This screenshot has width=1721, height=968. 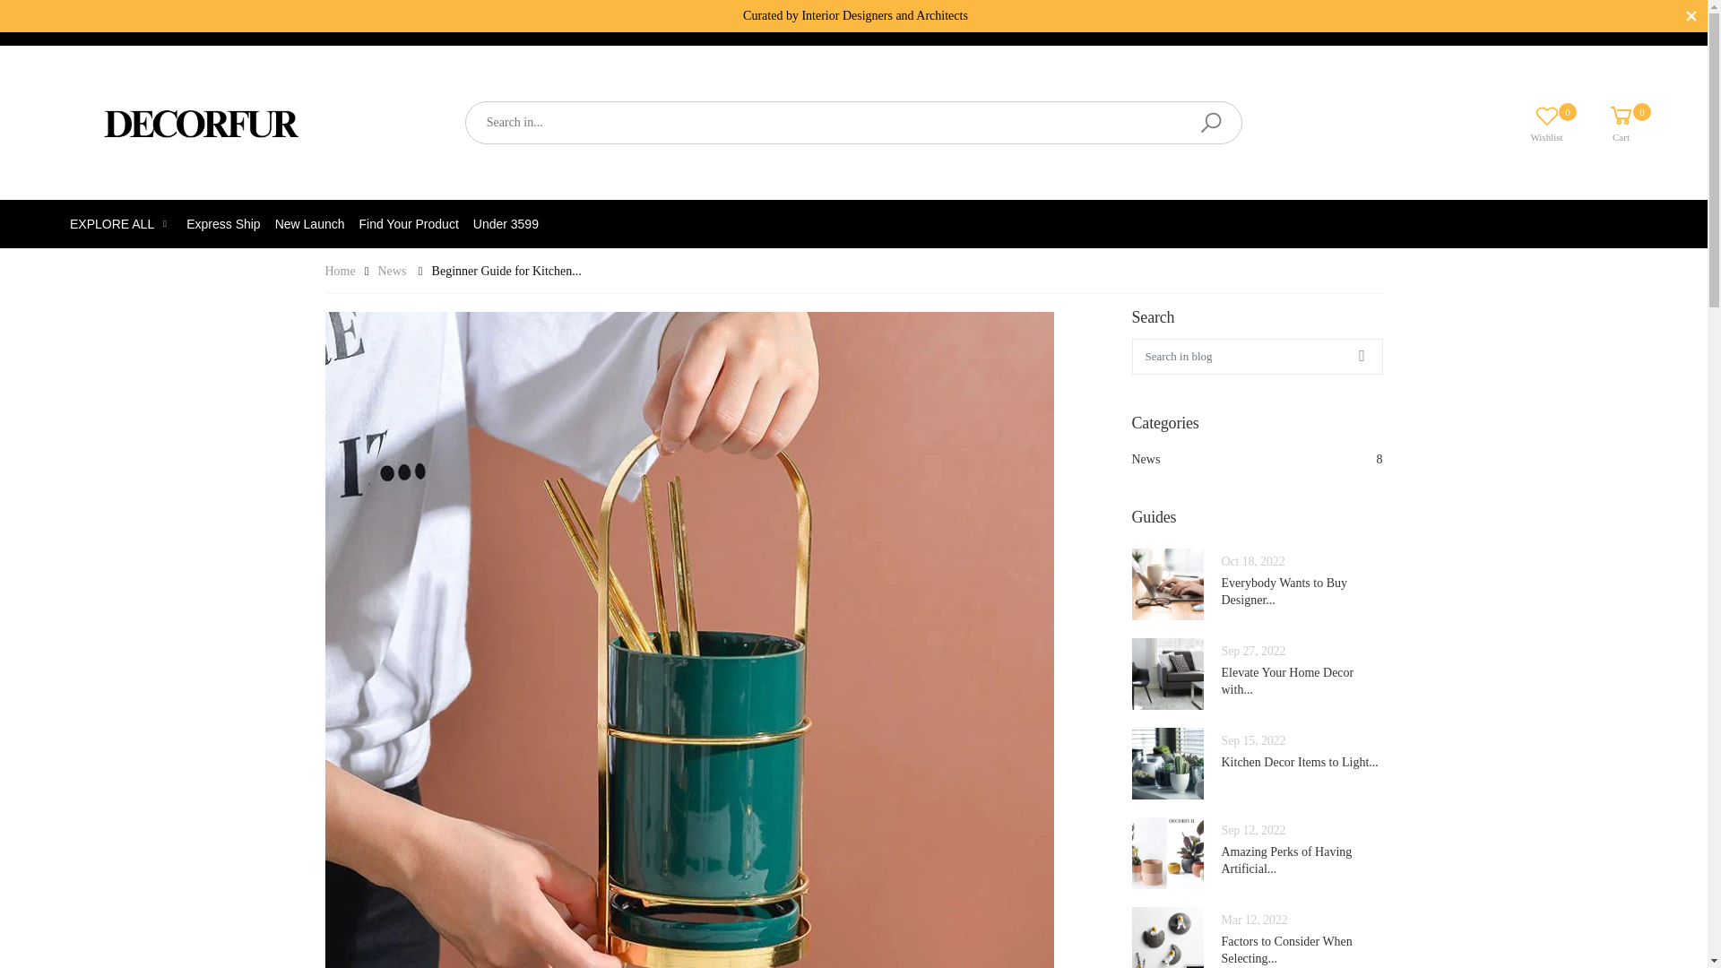 I want to click on Home, so click(x=1256, y=459).